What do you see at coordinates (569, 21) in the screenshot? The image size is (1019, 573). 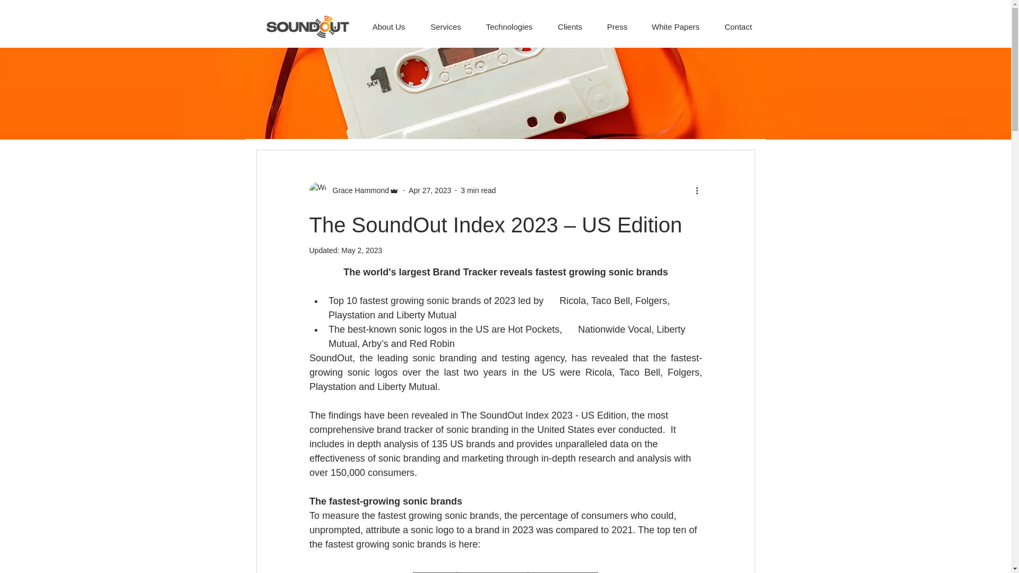 I see `Clients` at bounding box center [569, 21].